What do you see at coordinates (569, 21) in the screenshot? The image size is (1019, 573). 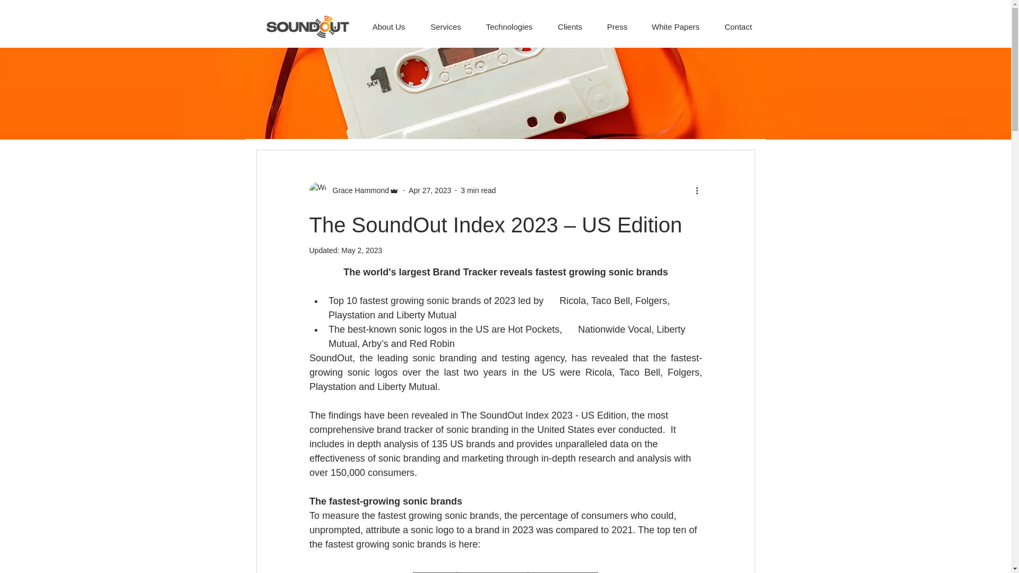 I see `Clients` at bounding box center [569, 21].